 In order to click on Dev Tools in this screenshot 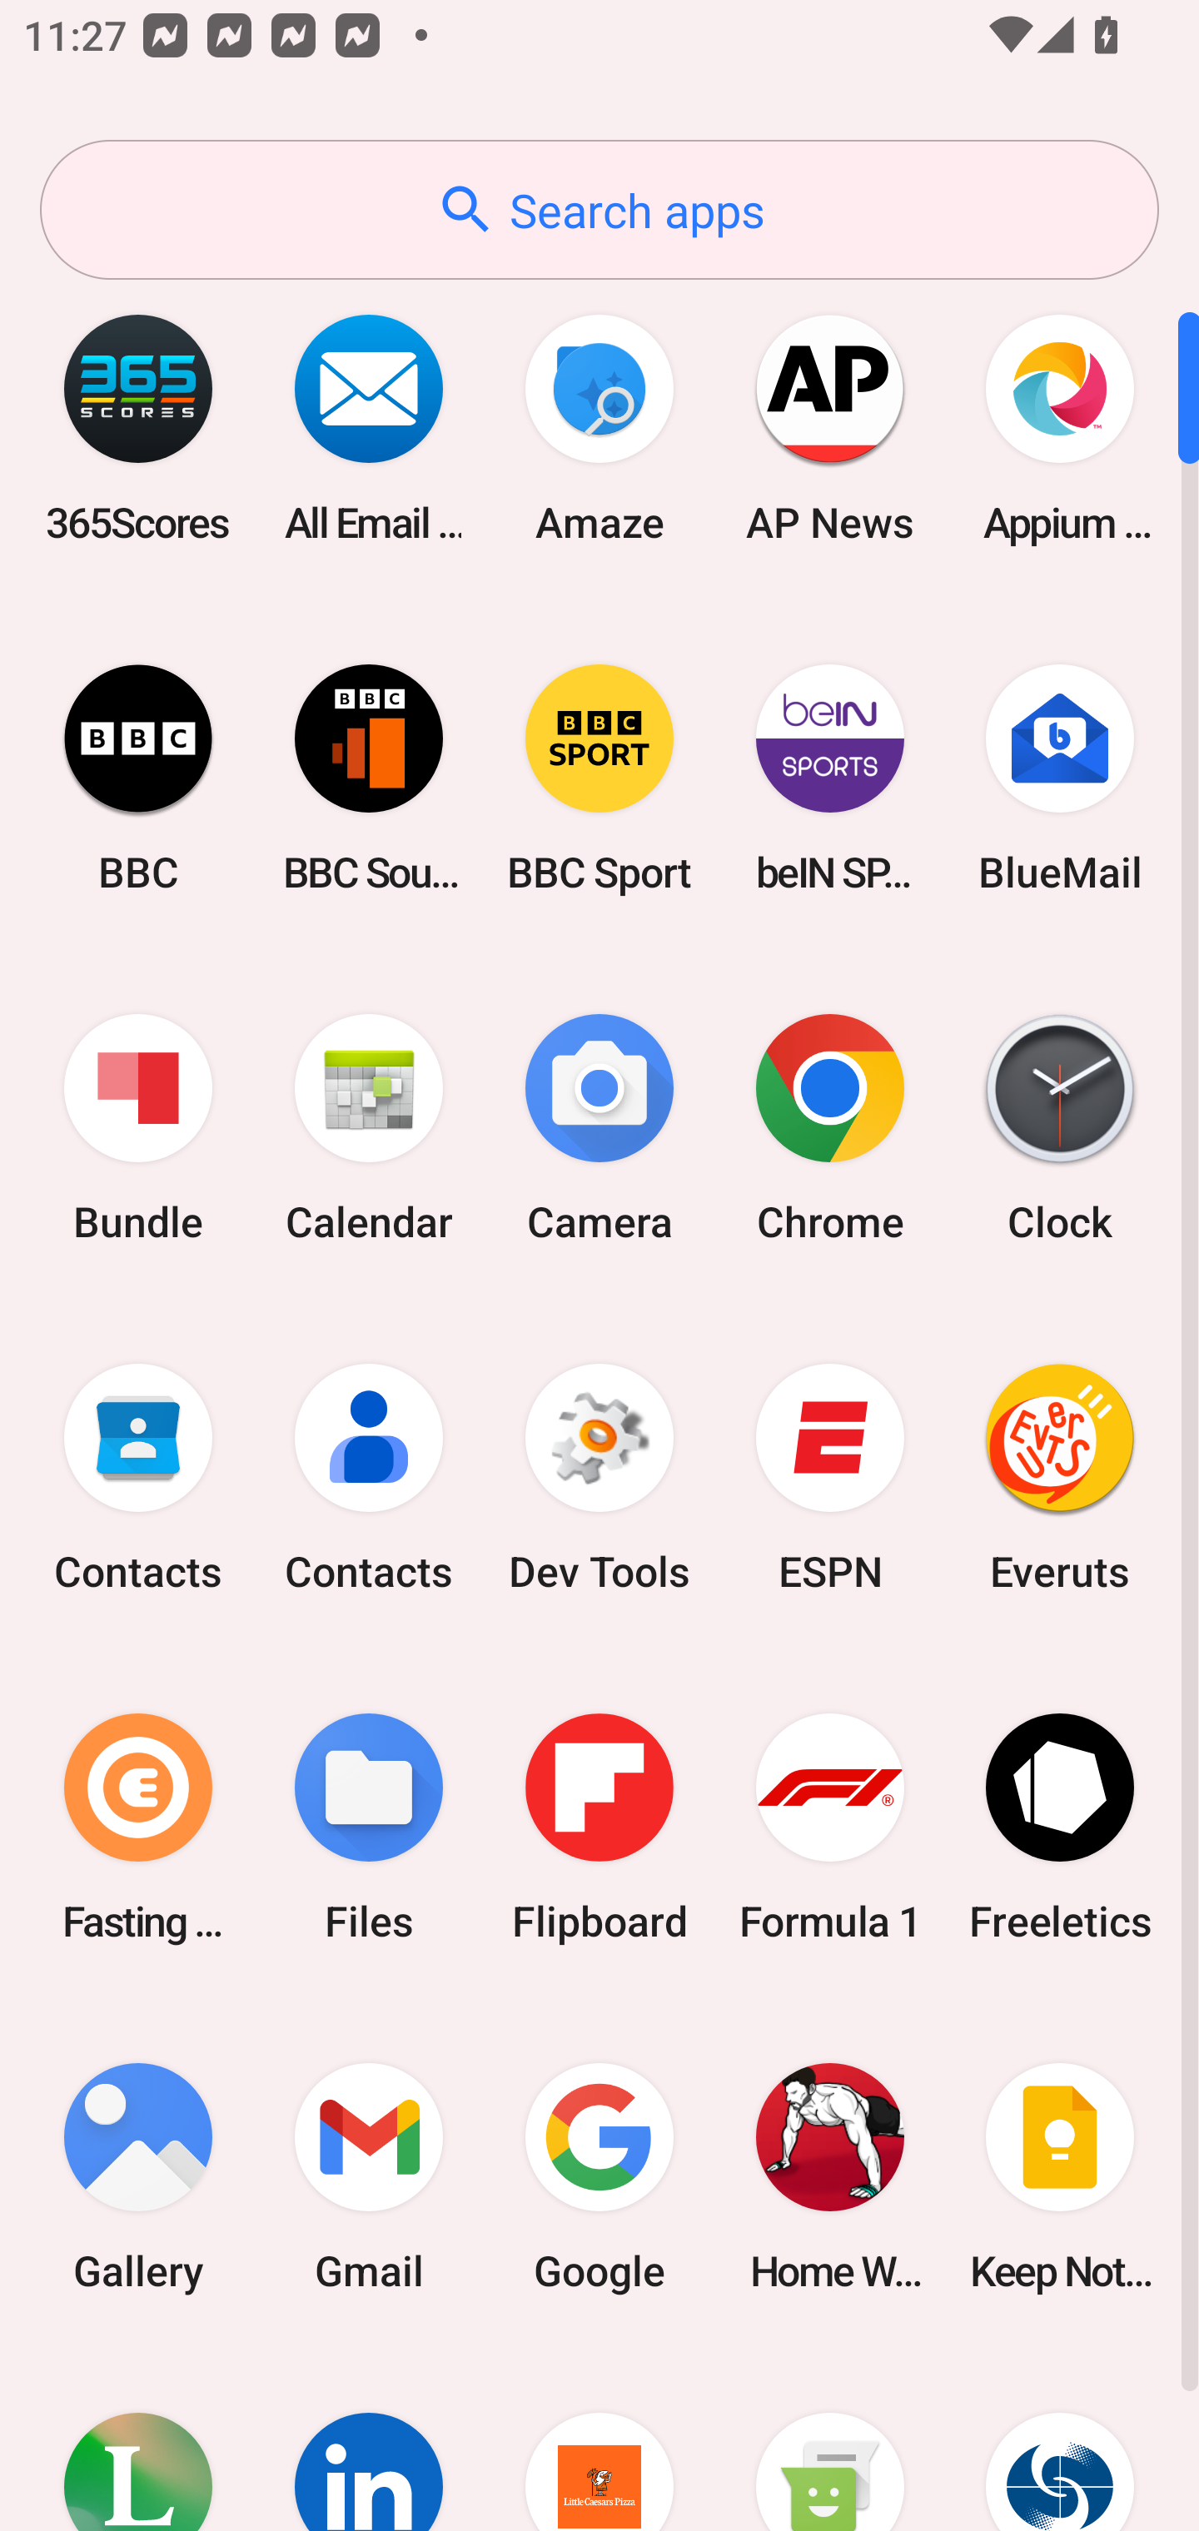, I will do `click(599, 1478)`.